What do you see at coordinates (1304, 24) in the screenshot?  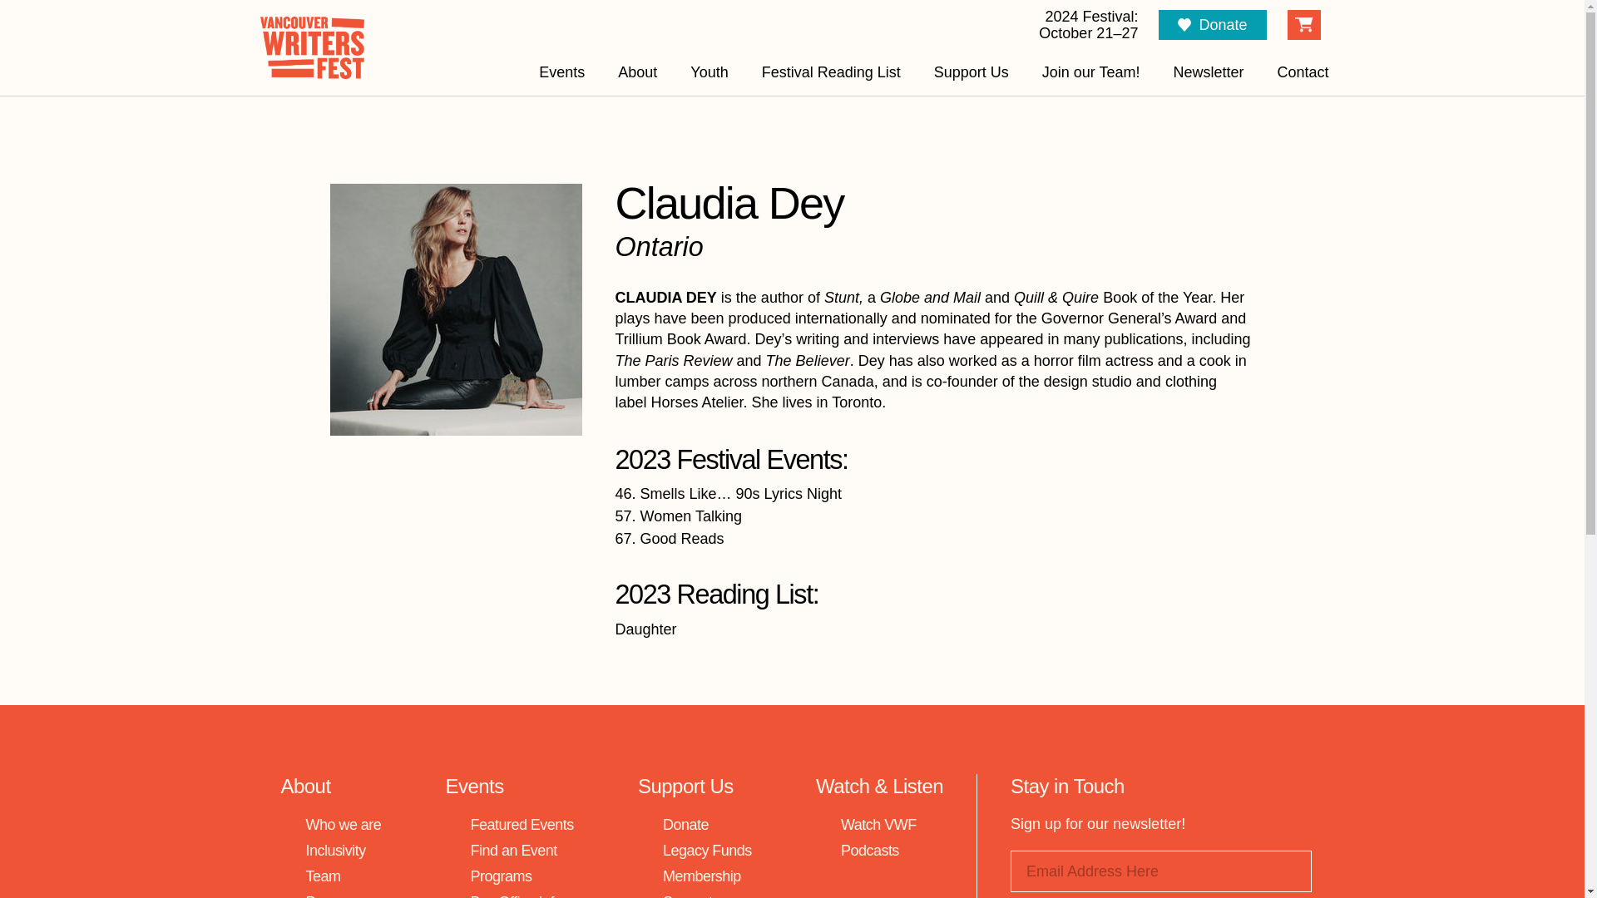 I see `Cart` at bounding box center [1304, 24].